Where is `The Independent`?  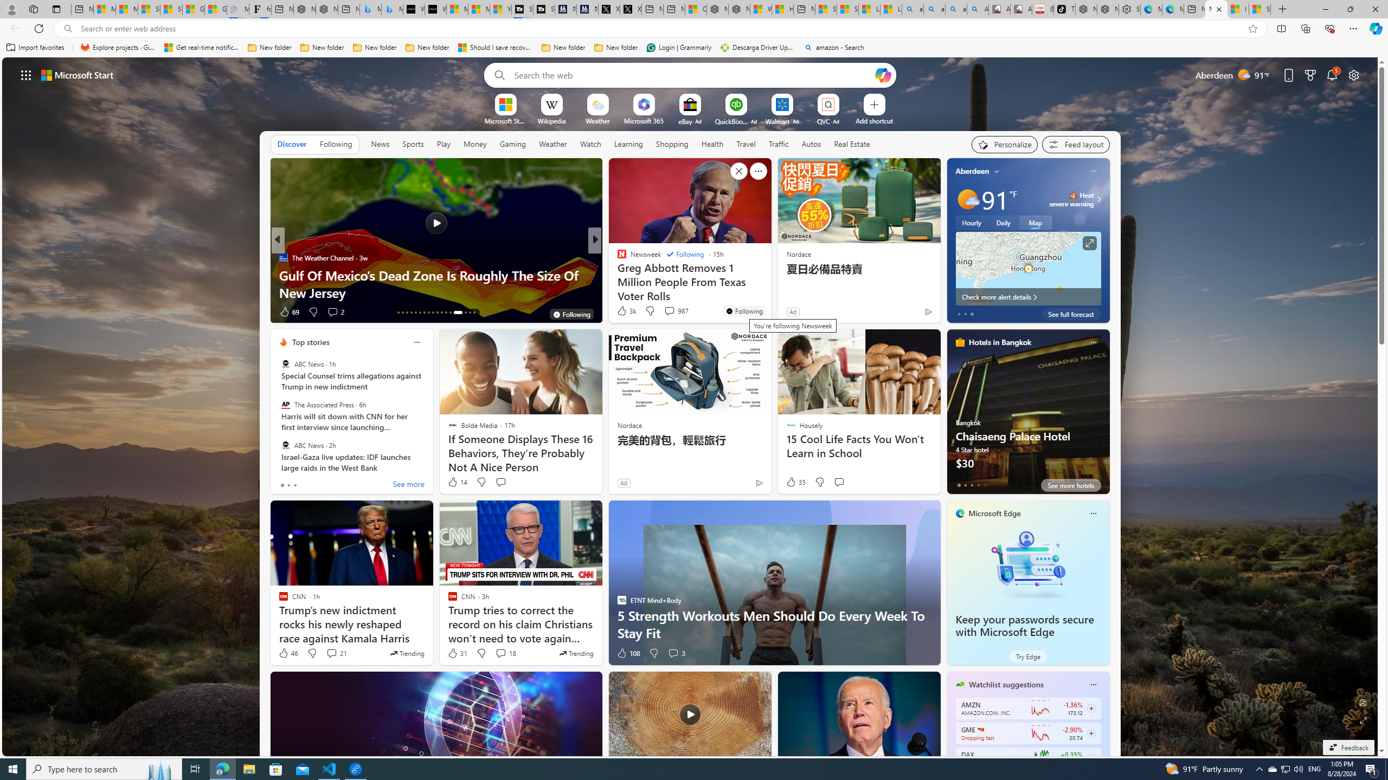
The Independent is located at coordinates (616, 258).